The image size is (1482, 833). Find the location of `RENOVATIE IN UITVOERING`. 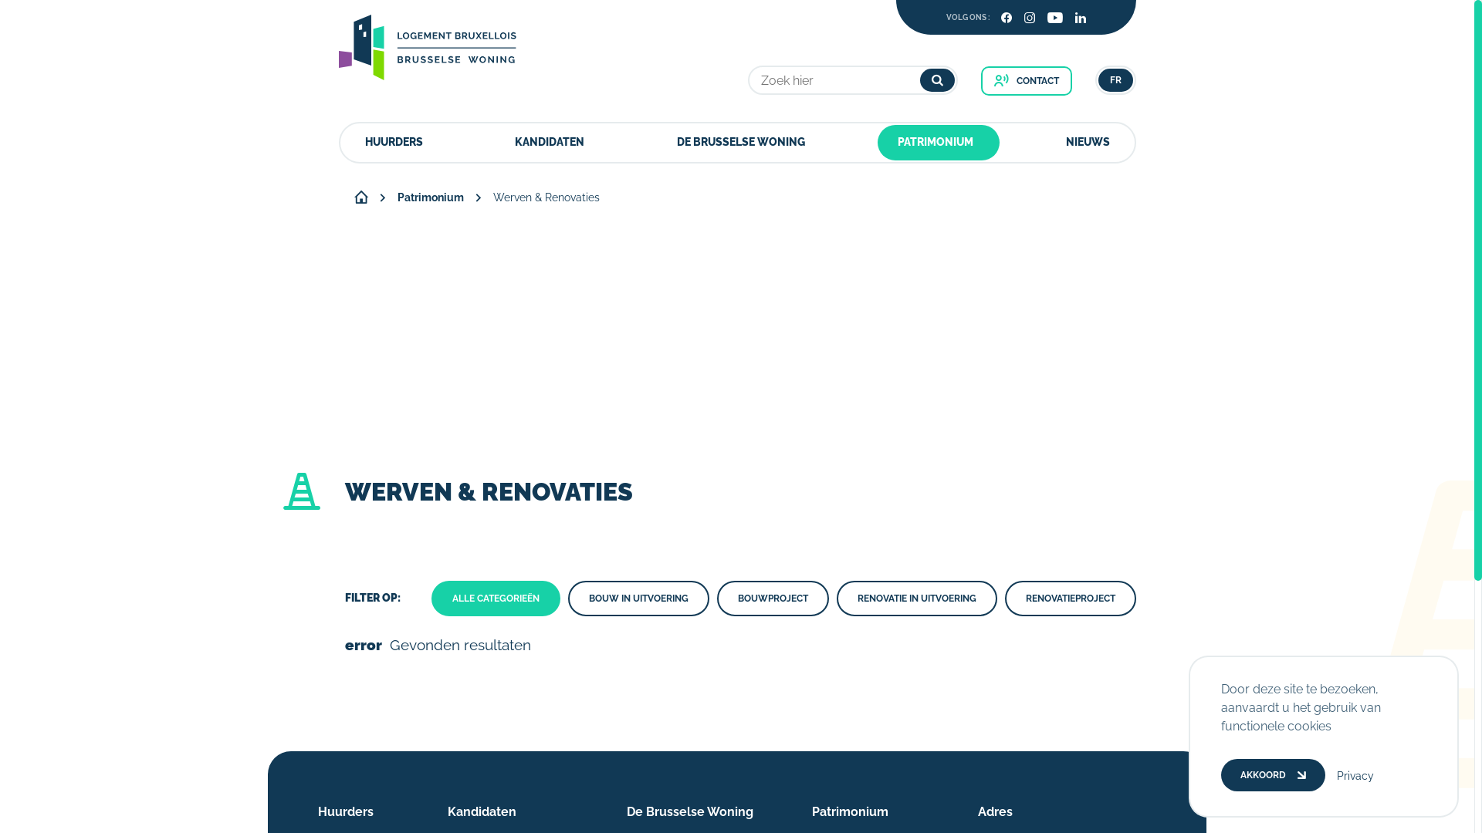

RENOVATIE IN UITVOERING is located at coordinates (917, 599).